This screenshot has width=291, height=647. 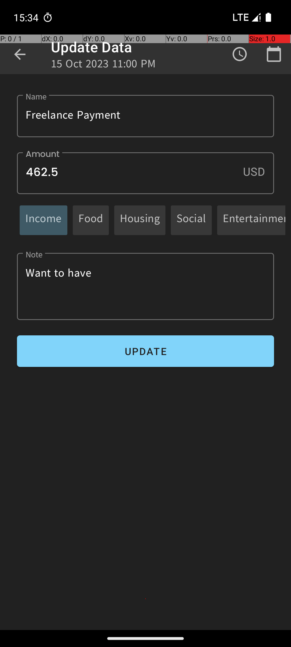 What do you see at coordinates (145, 286) in the screenshot?
I see `Want to have` at bounding box center [145, 286].